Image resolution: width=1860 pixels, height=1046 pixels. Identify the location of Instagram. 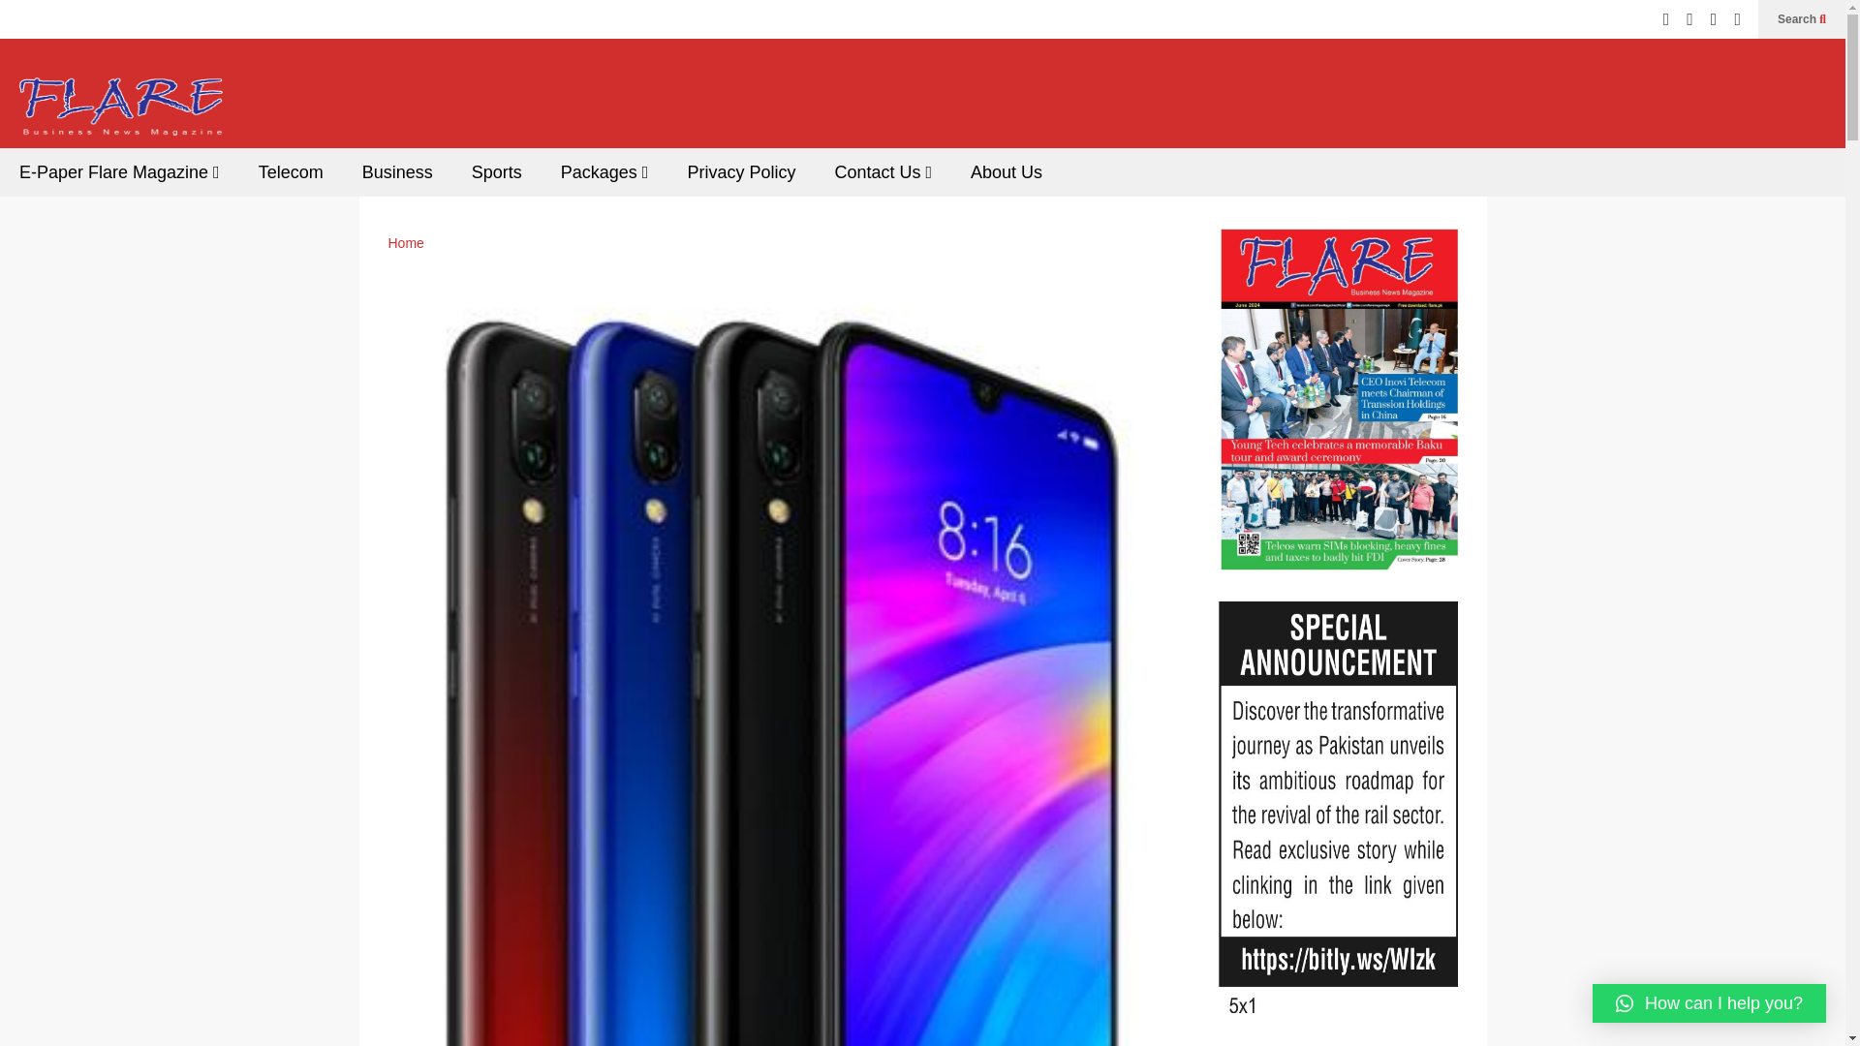
(1714, 19).